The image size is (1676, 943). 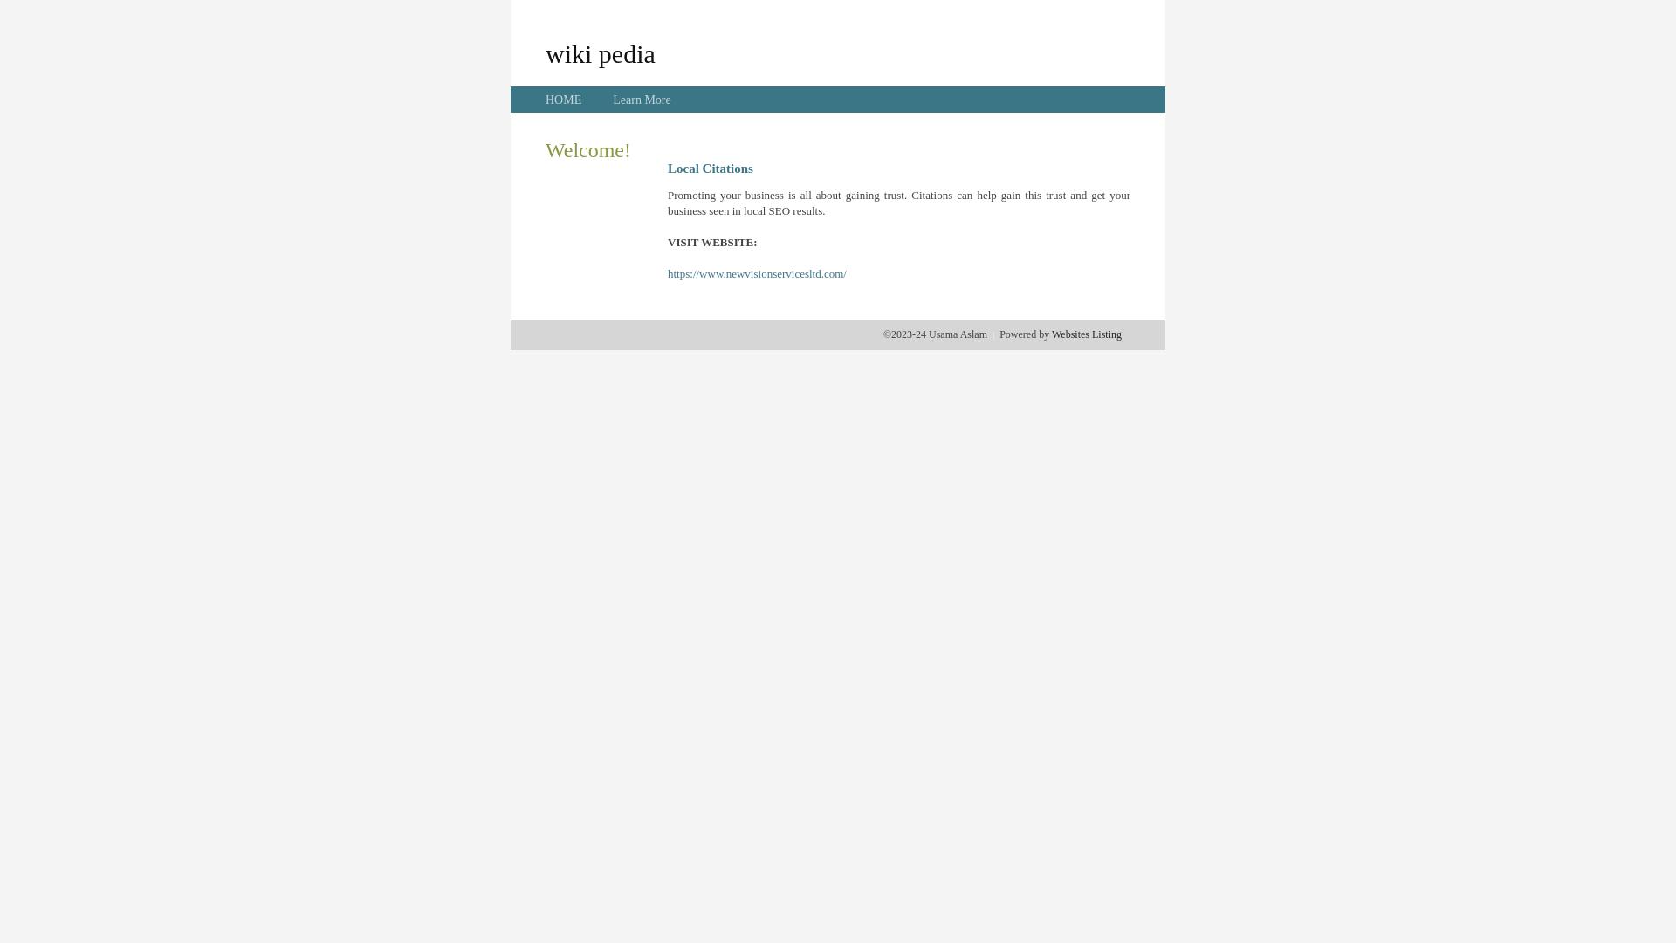 I want to click on Websites Listing, so click(x=1087, y=334).